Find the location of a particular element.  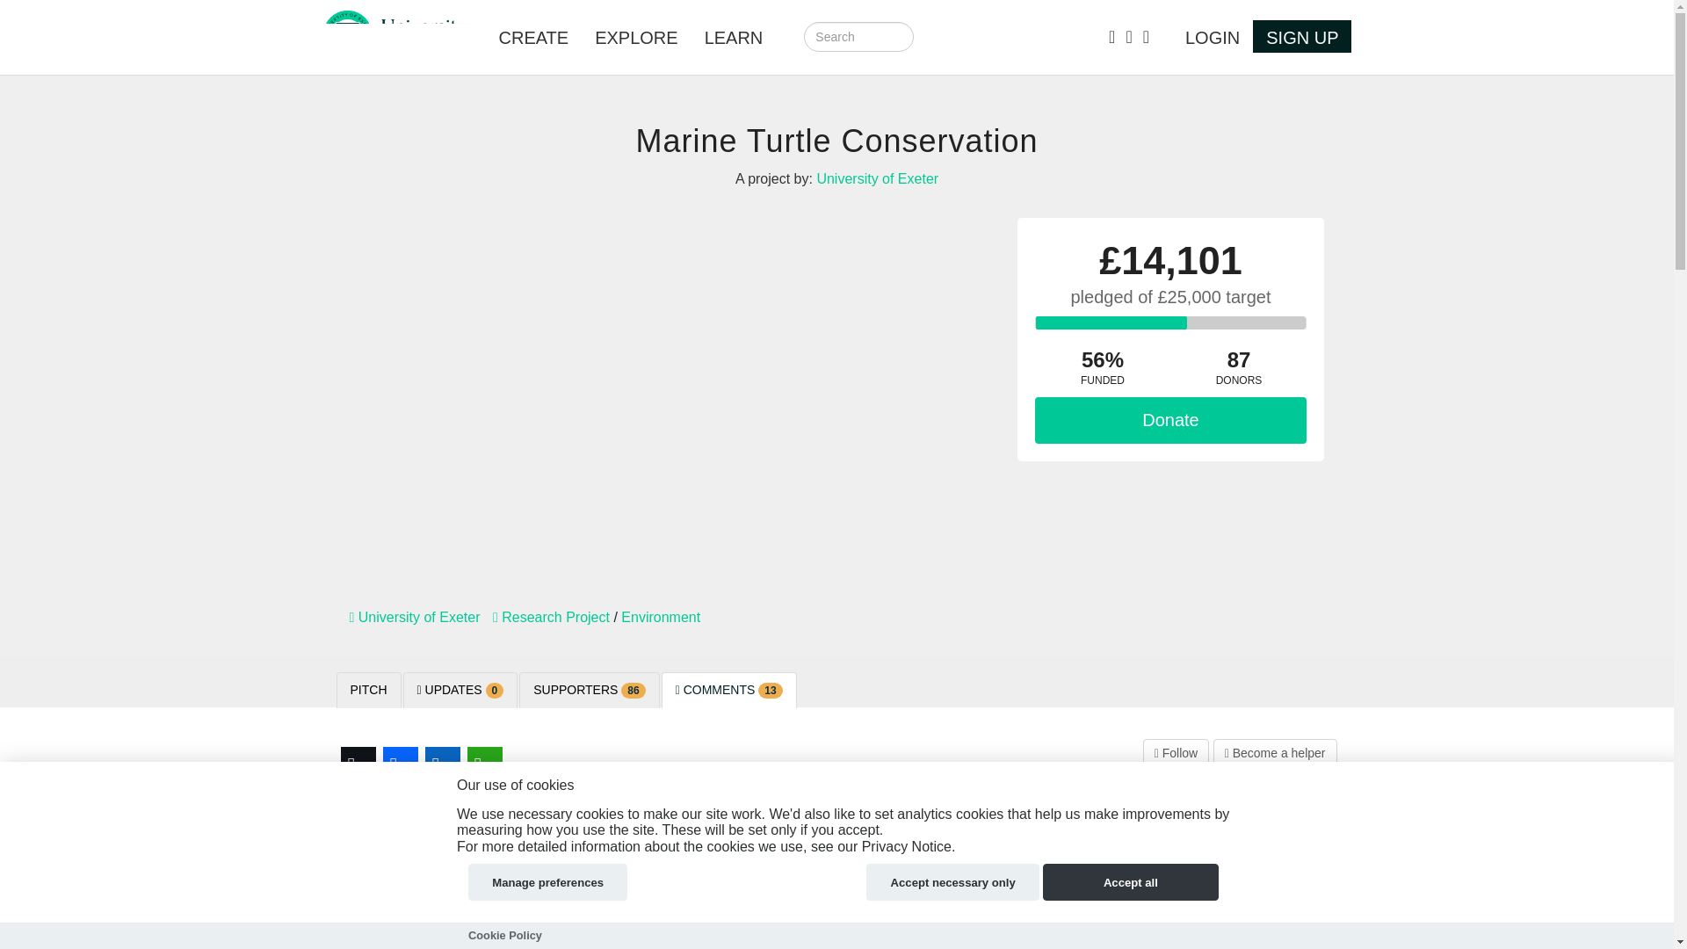

Donate is located at coordinates (1171, 420).